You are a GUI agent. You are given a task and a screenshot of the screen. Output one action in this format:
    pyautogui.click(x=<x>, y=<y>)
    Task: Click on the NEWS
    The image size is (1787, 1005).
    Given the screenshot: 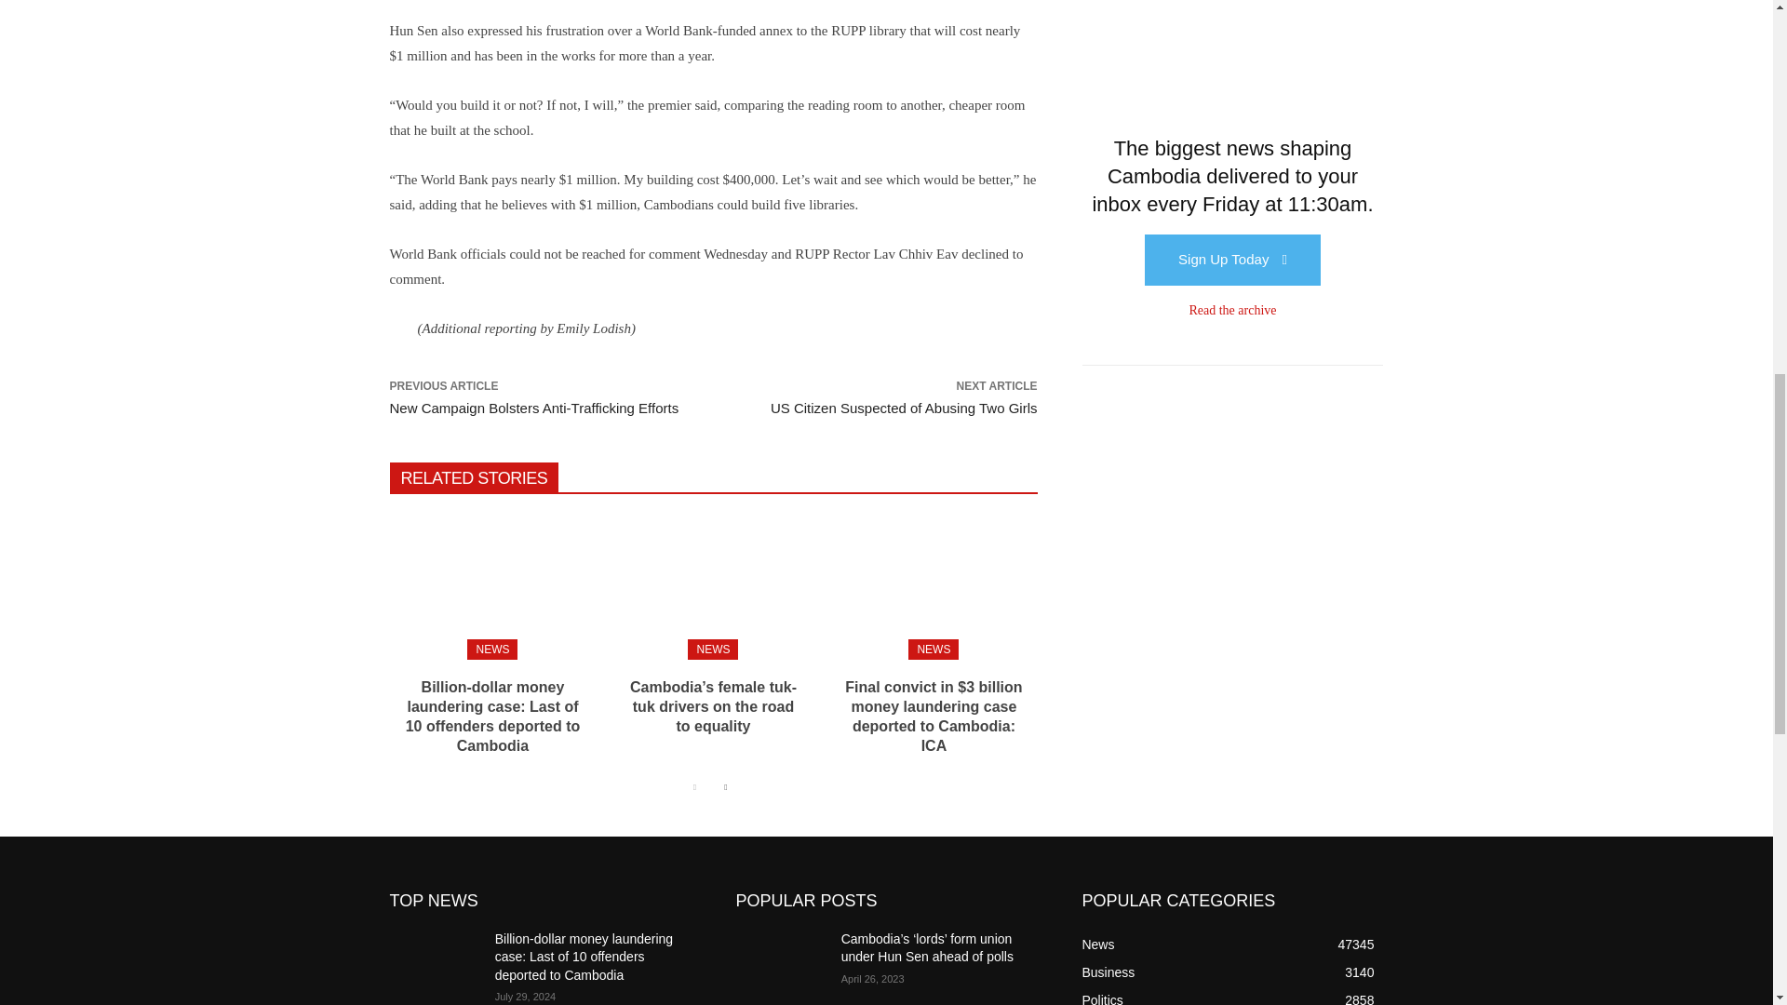 What is the action you would take?
    pyautogui.click(x=713, y=649)
    